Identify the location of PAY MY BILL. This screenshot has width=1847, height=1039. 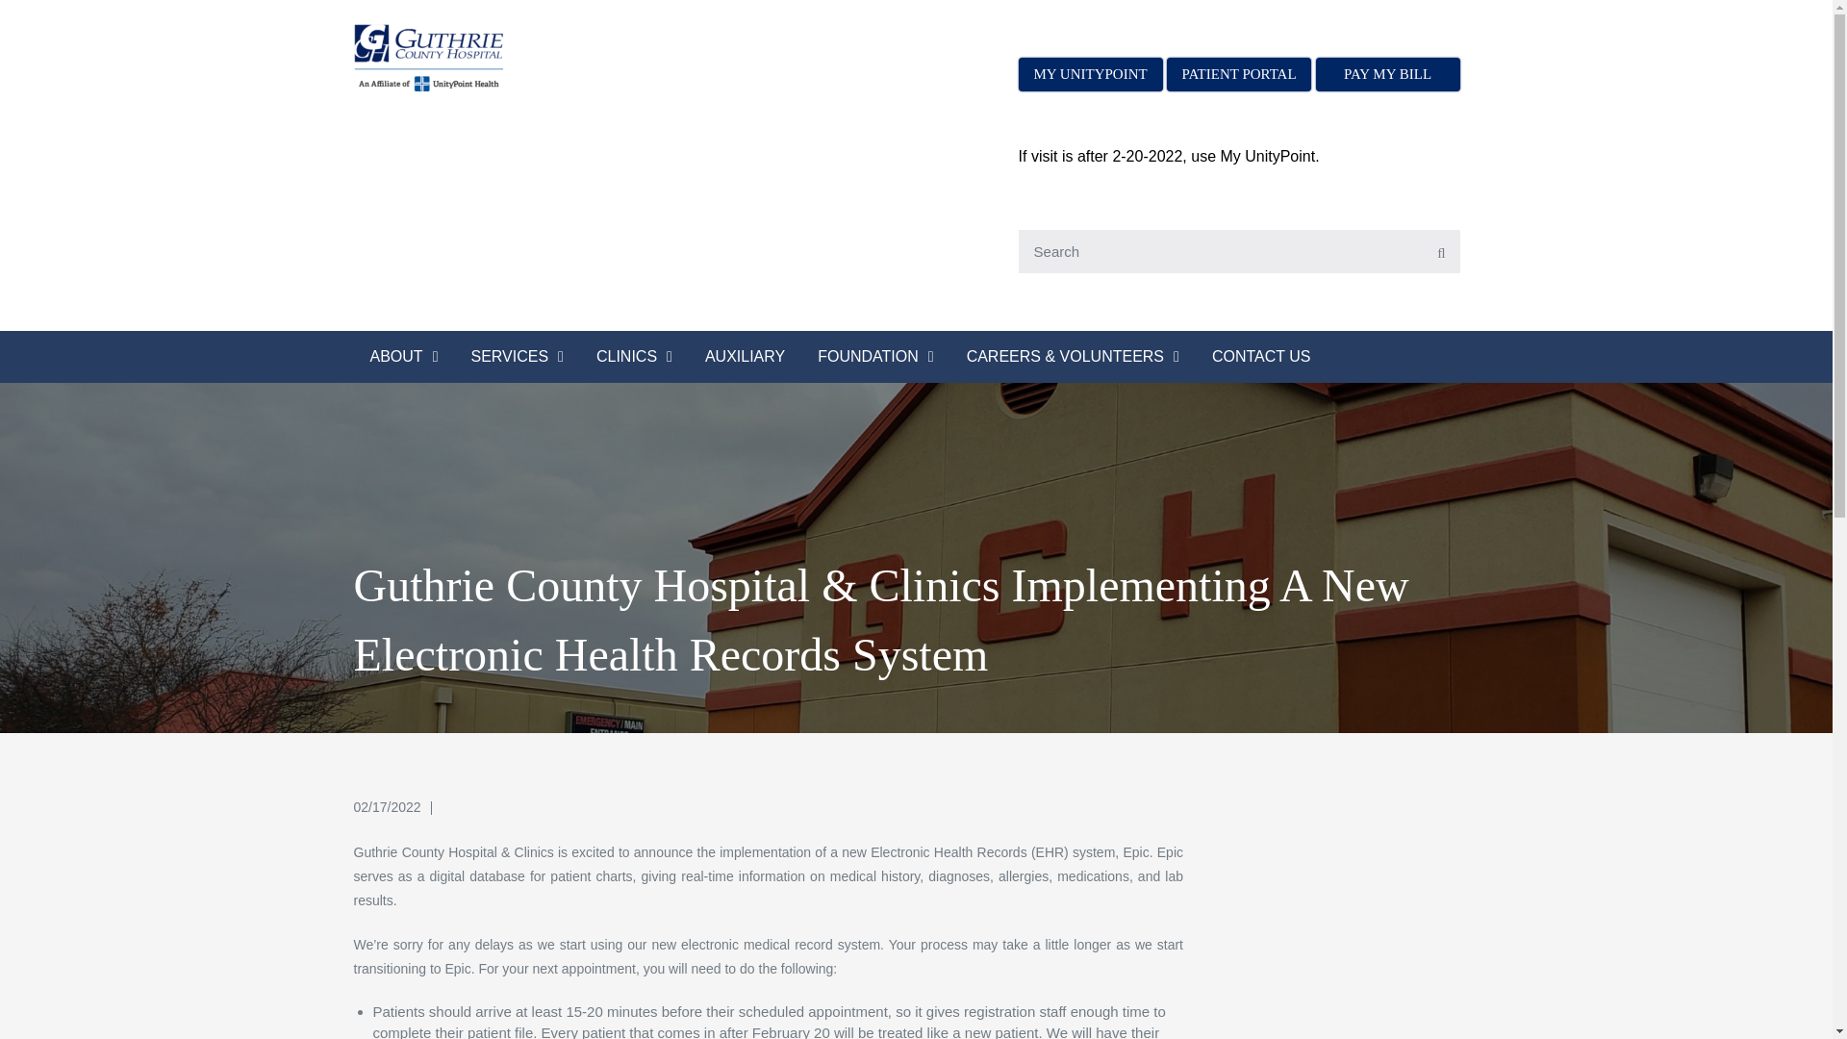
(1387, 75).